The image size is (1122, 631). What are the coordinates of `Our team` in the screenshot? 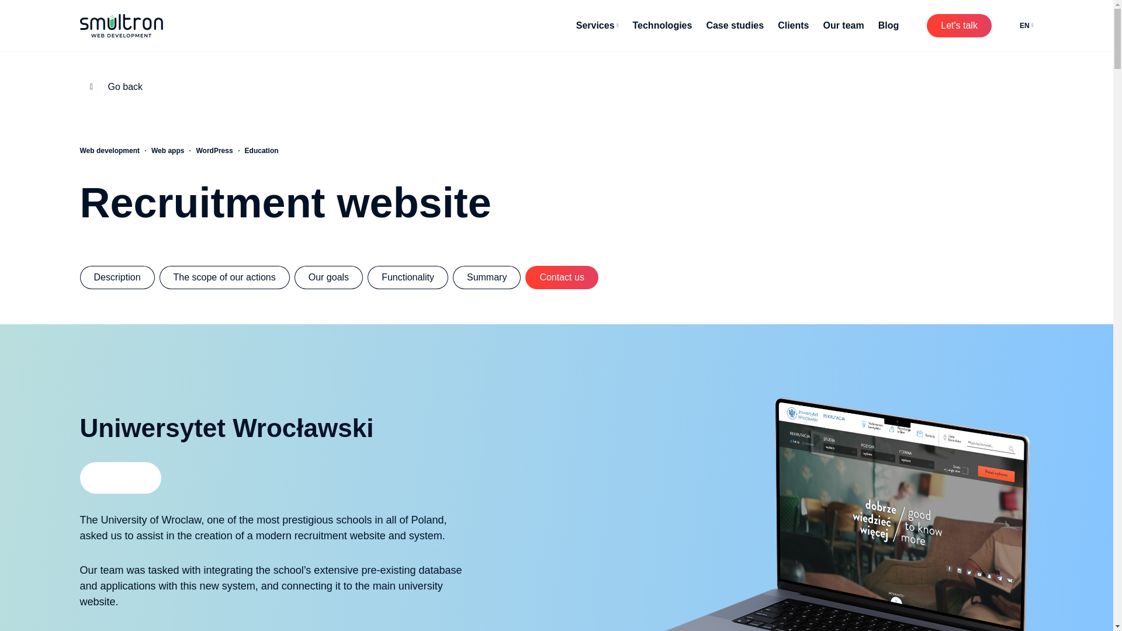 It's located at (843, 26).